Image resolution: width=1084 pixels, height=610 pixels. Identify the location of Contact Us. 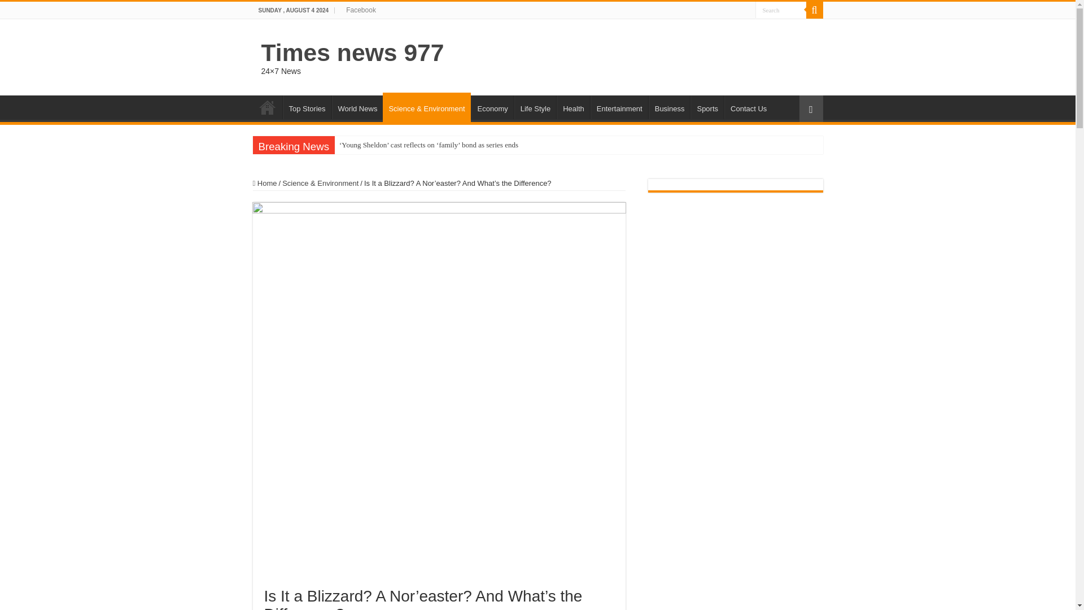
(748, 107).